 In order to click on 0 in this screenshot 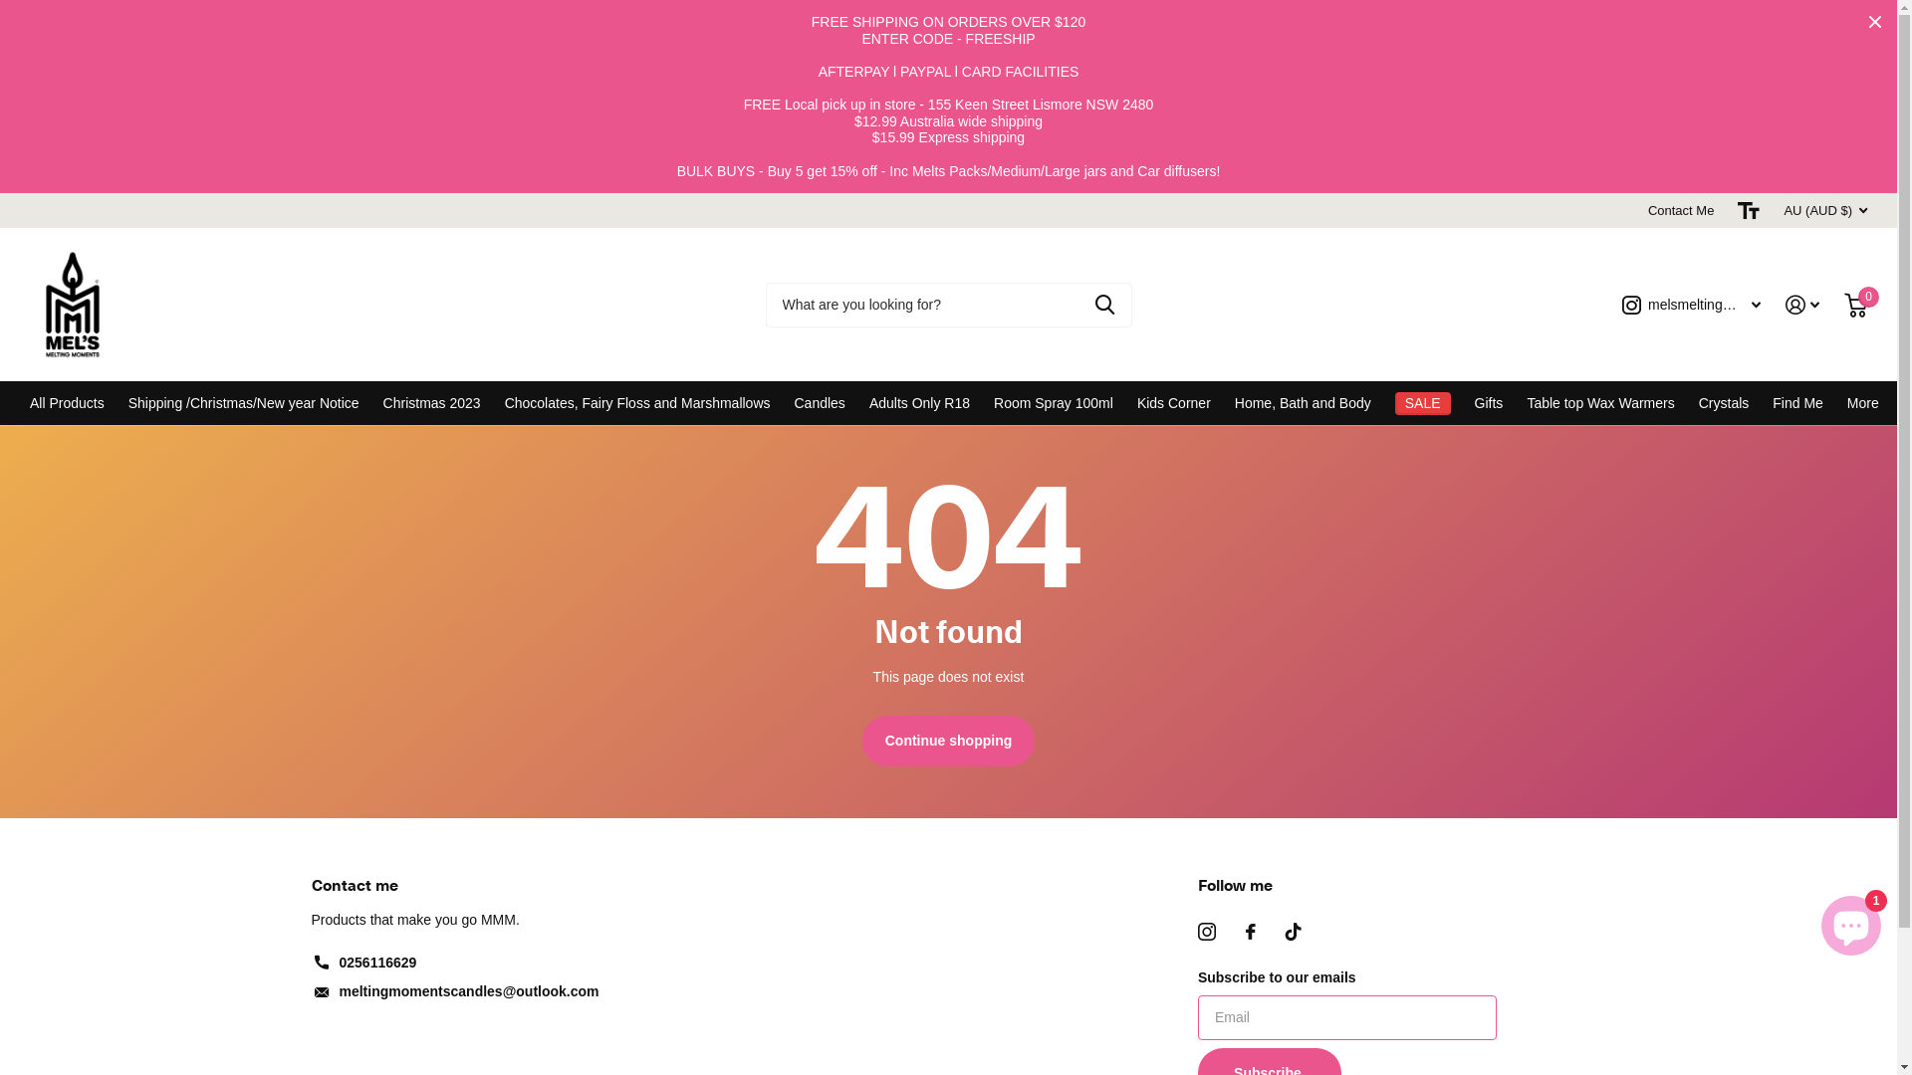, I will do `click(1856, 305)`.